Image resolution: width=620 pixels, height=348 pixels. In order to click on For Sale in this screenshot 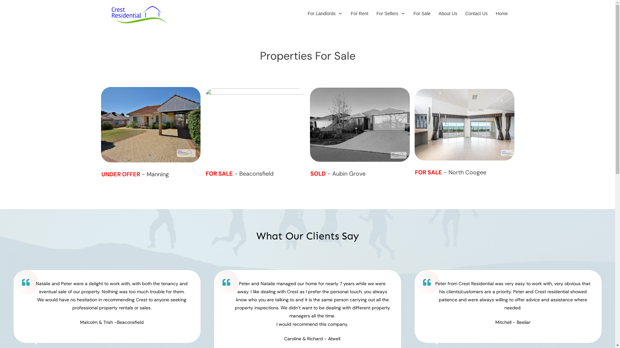, I will do `click(422, 14)`.